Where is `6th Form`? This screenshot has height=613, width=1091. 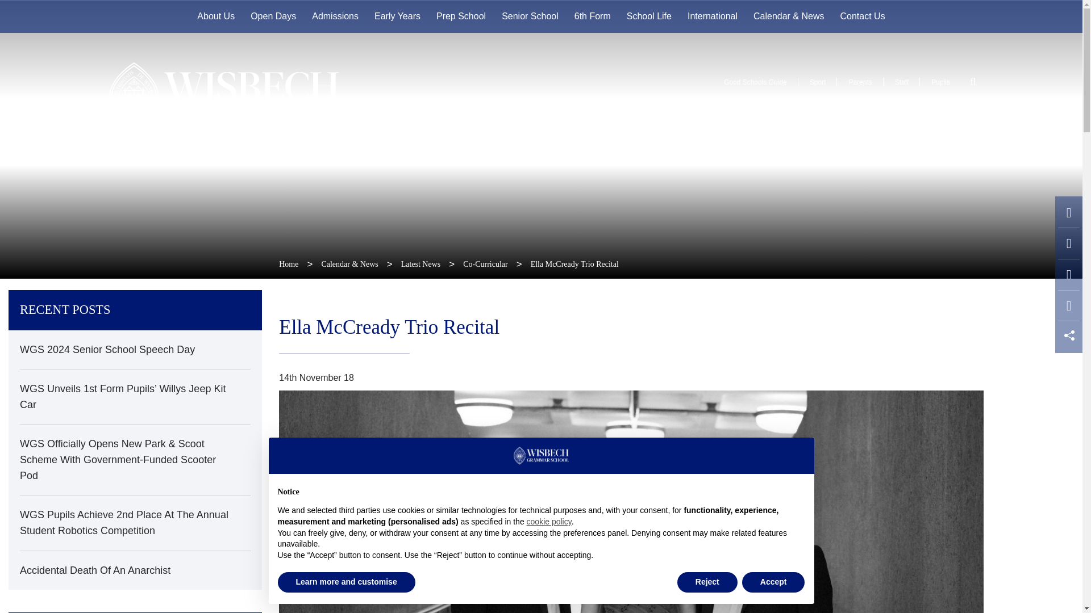
6th Form is located at coordinates (592, 16).